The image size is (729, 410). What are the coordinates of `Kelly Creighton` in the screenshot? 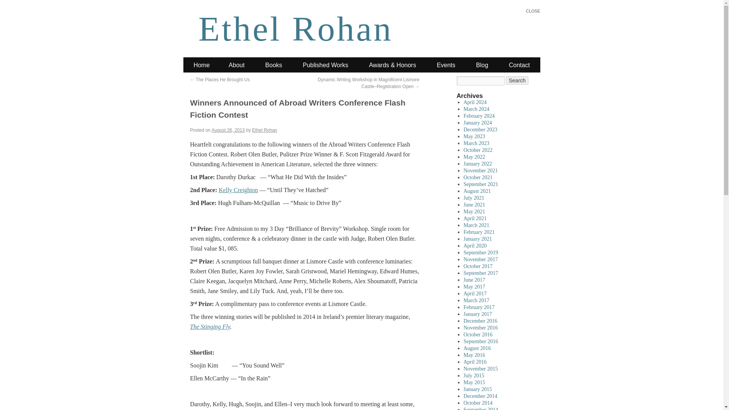 It's located at (238, 190).